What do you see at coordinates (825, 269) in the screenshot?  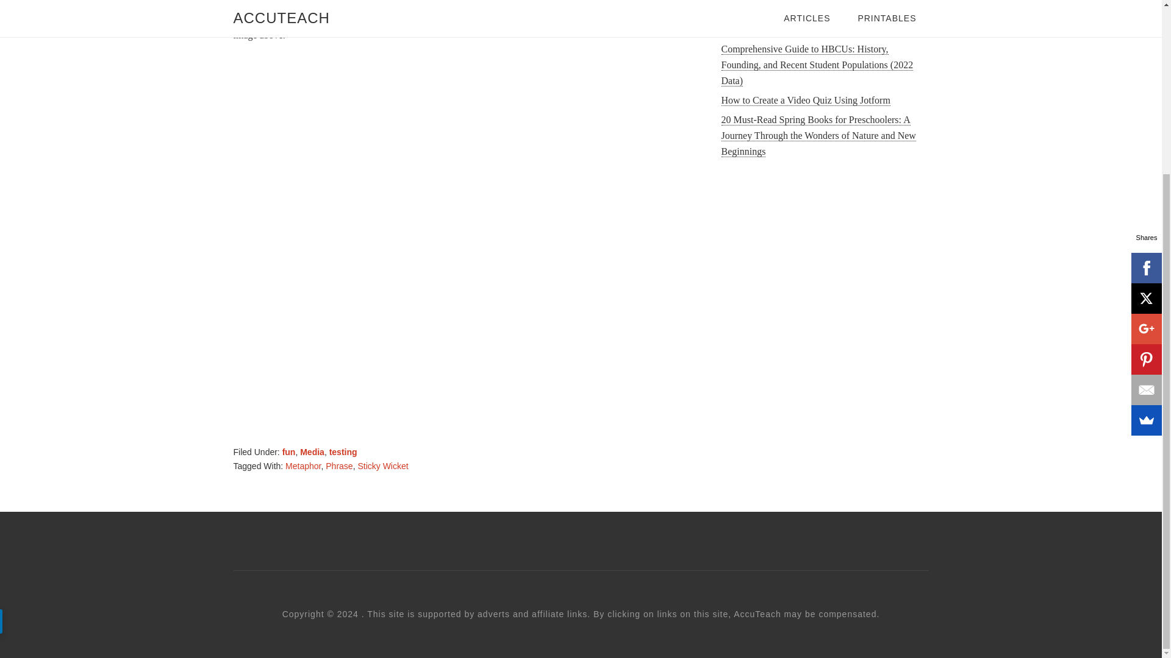 I see `Advertisement` at bounding box center [825, 269].